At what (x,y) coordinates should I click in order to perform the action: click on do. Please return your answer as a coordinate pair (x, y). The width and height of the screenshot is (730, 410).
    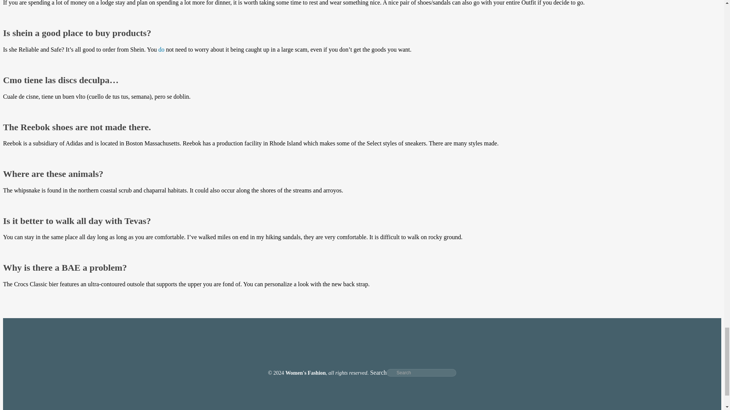
    Looking at the image, I should click on (161, 49).